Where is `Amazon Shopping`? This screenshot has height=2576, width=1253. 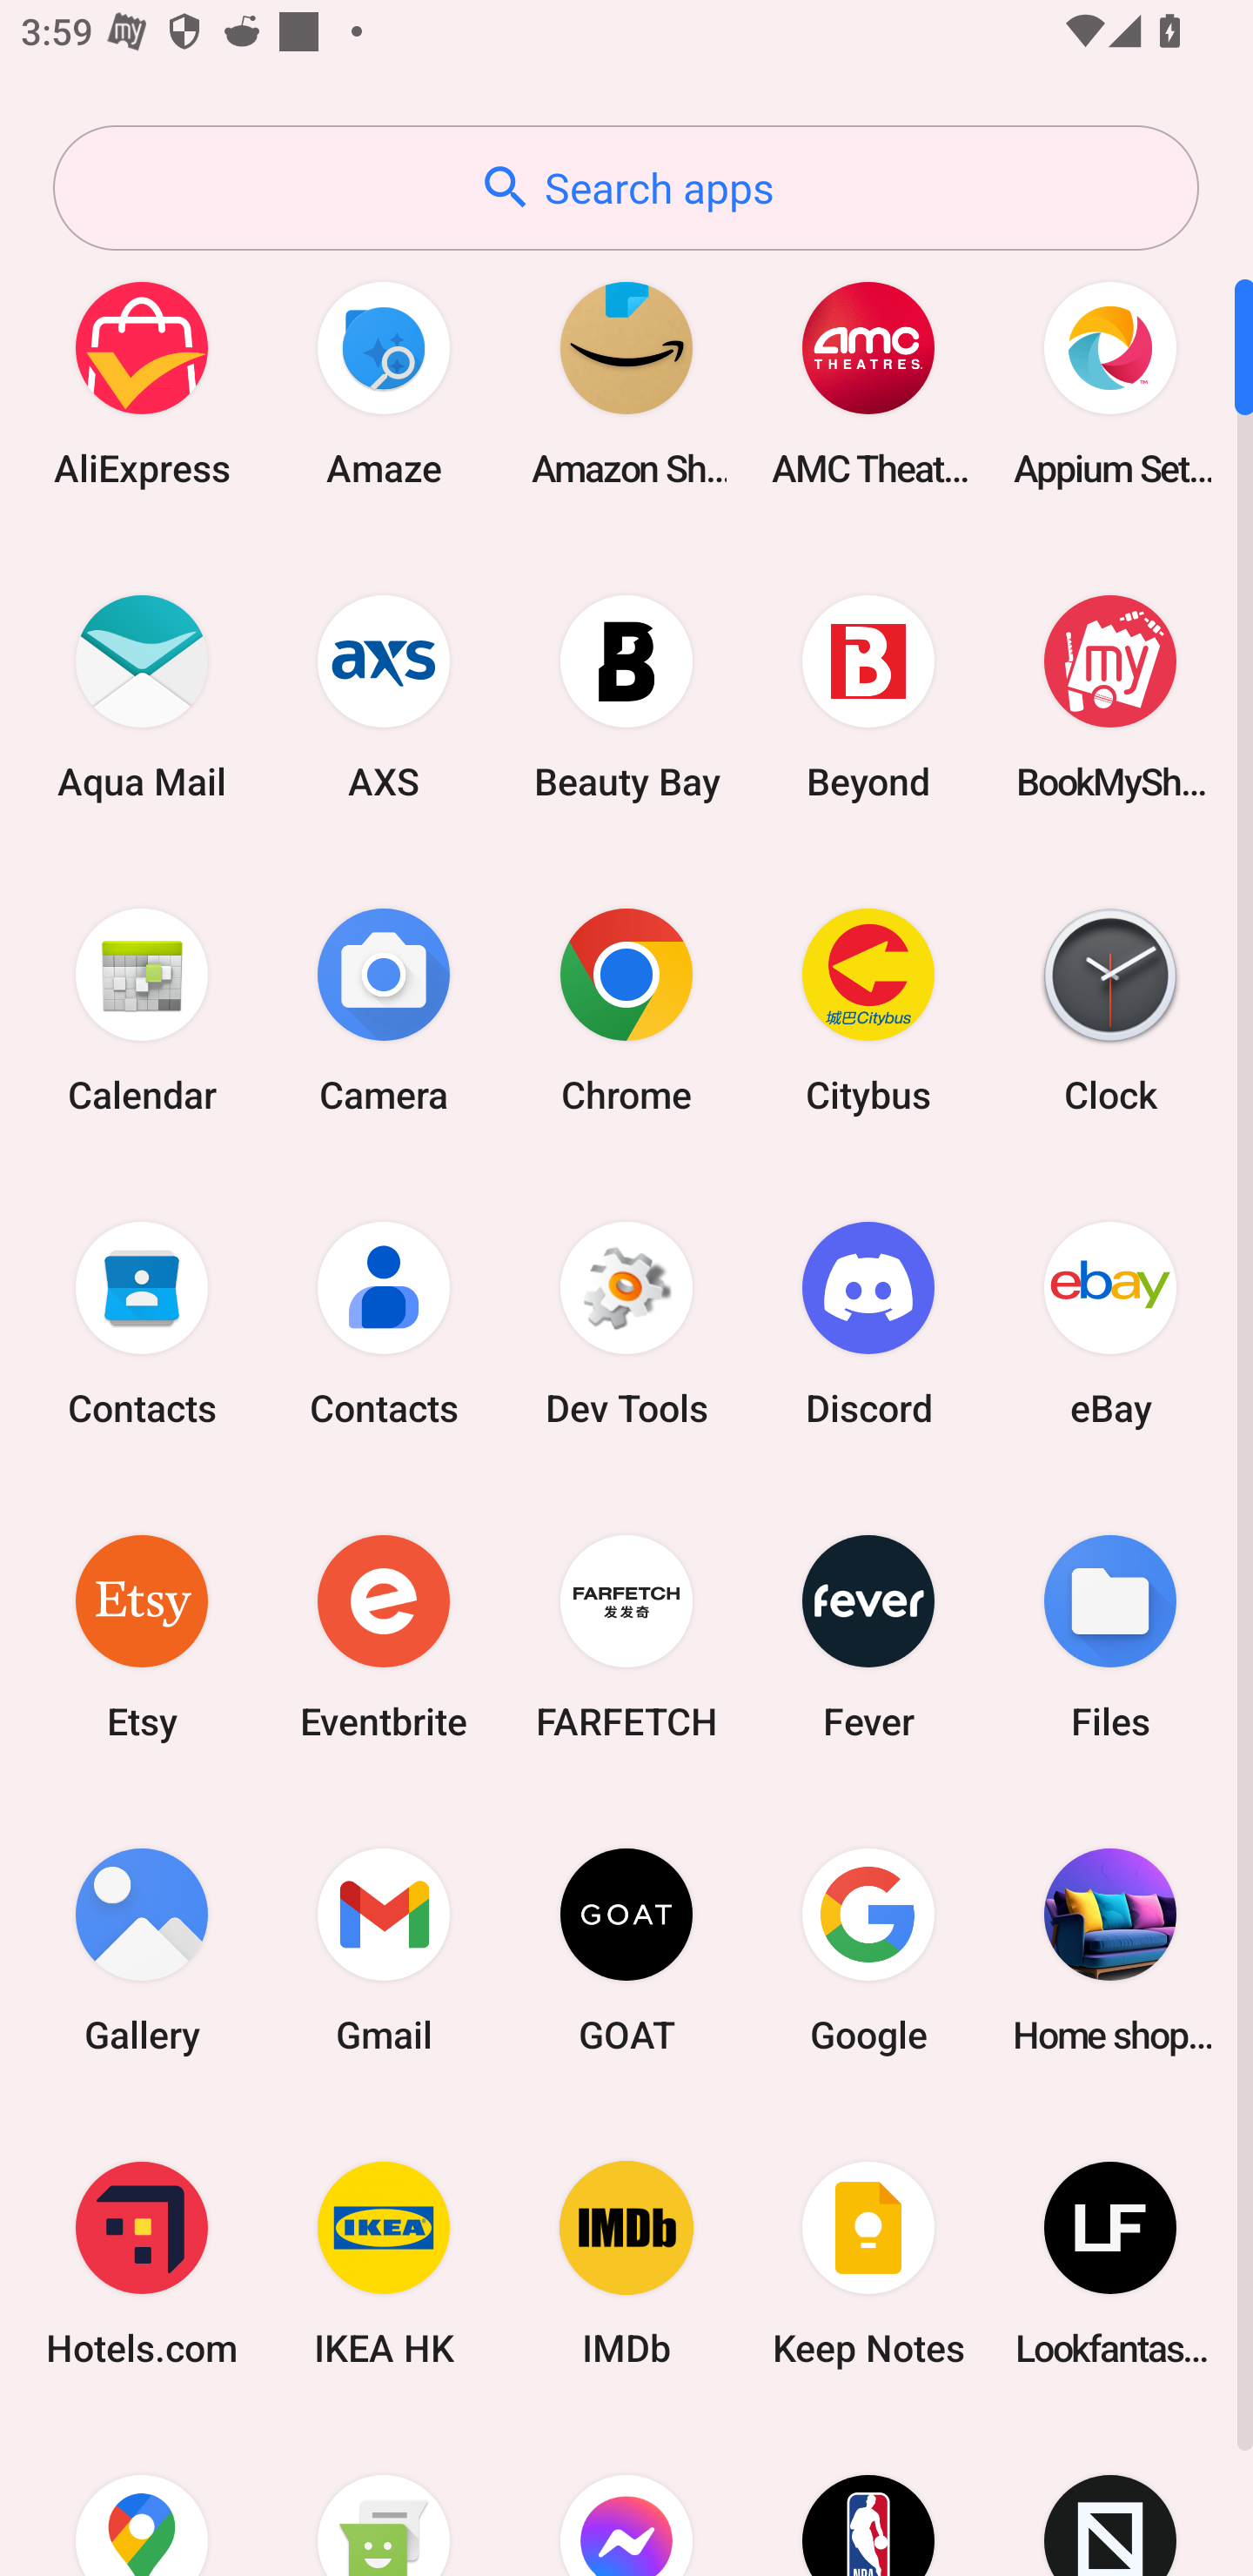
Amazon Shopping is located at coordinates (626, 383).